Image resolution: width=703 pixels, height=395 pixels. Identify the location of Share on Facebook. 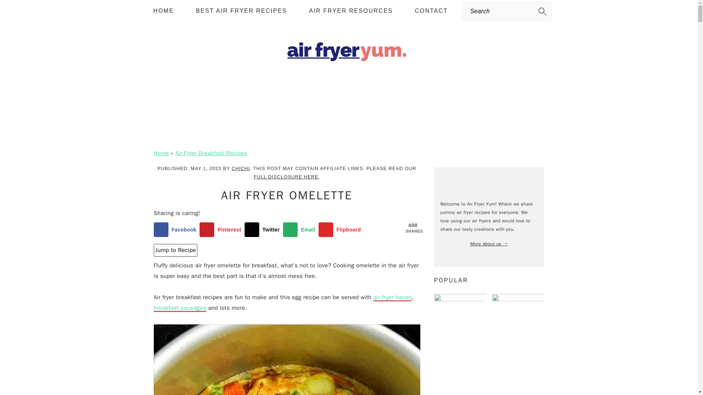
(176, 230).